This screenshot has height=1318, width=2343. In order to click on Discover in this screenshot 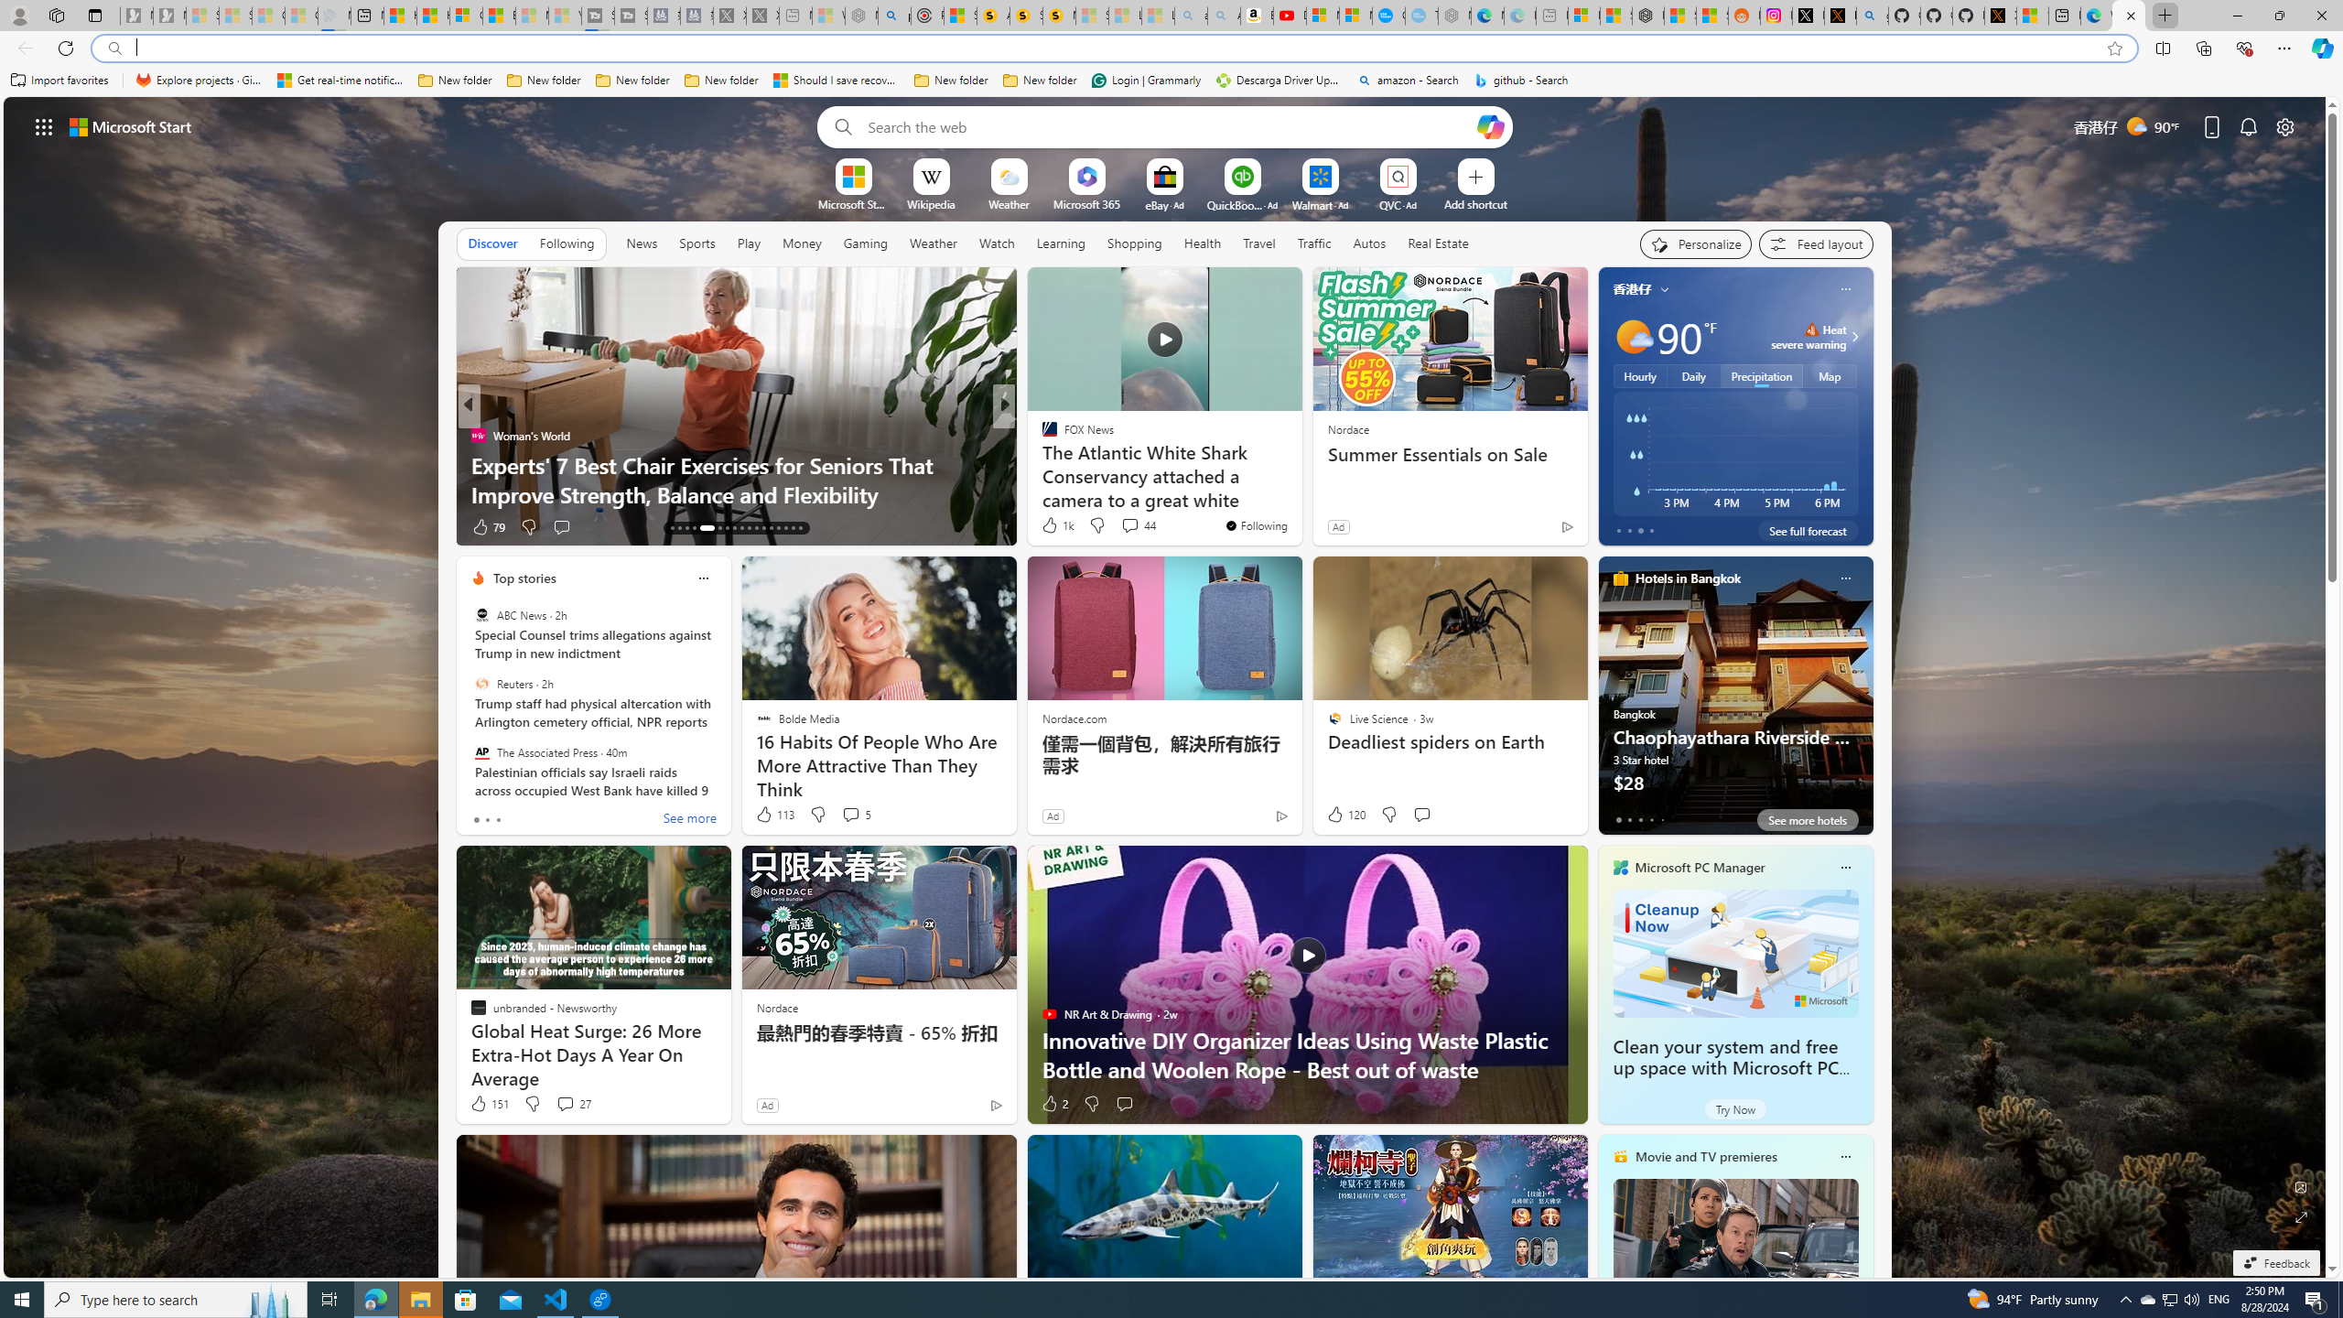, I will do `click(492, 243)`.